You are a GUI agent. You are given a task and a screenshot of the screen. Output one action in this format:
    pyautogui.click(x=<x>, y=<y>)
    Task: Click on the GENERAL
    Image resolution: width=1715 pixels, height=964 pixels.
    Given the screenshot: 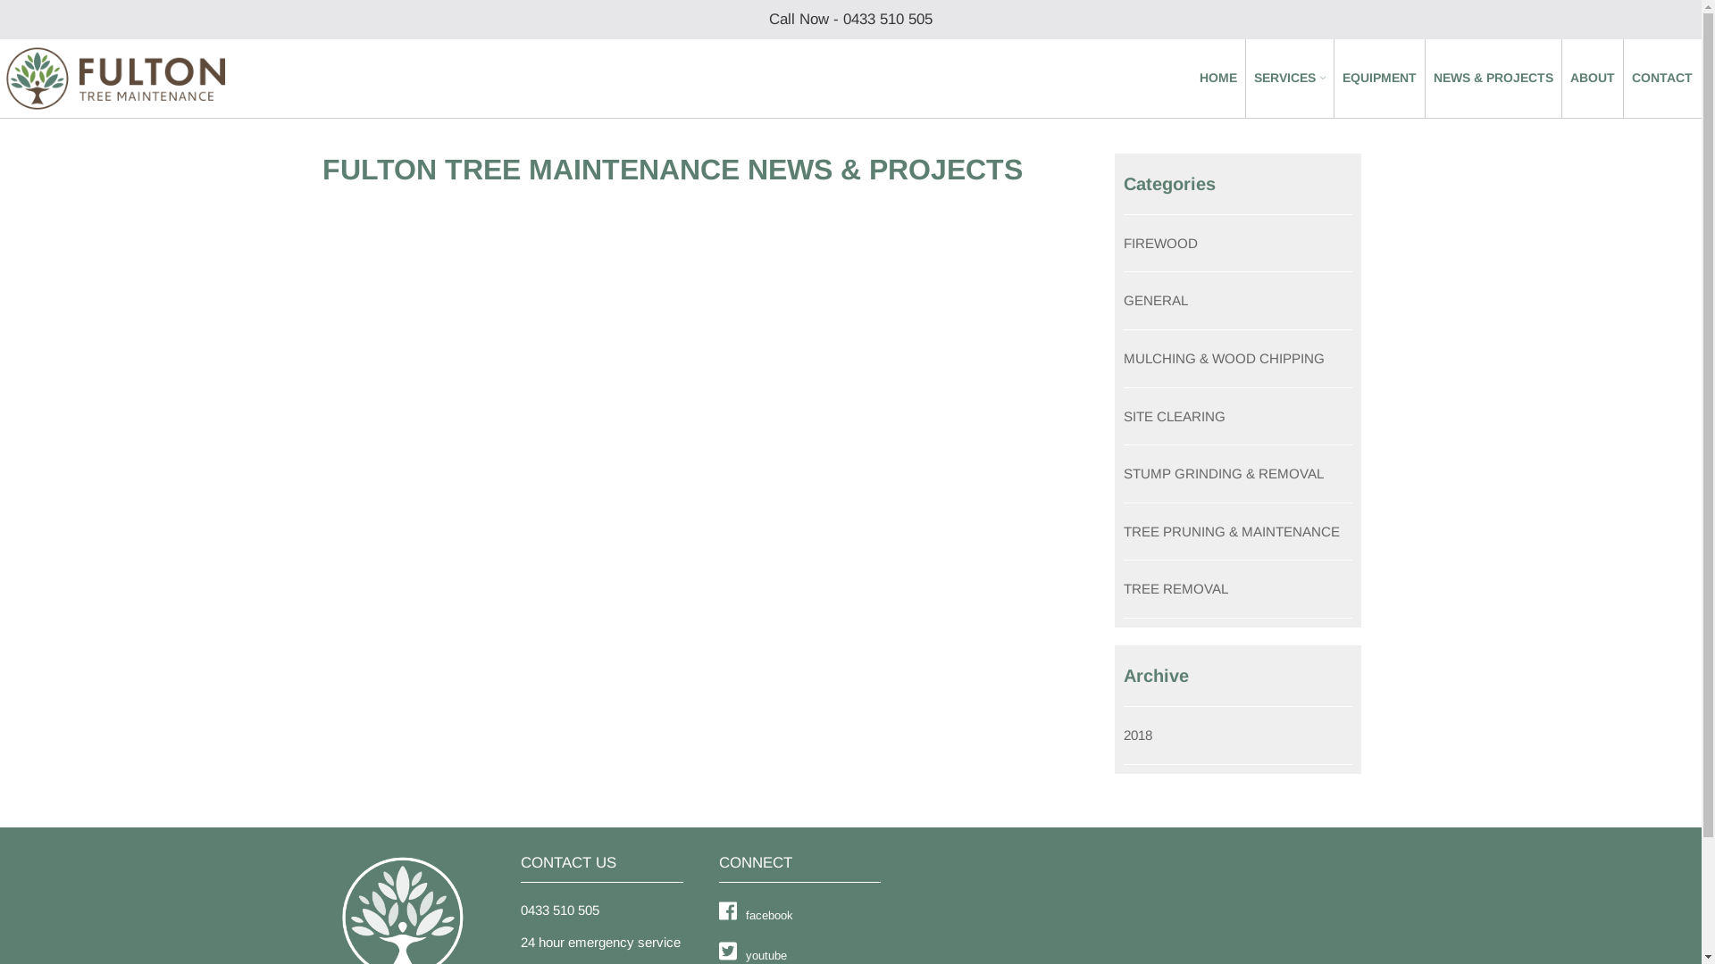 What is the action you would take?
    pyautogui.click(x=1156, y=300)
    